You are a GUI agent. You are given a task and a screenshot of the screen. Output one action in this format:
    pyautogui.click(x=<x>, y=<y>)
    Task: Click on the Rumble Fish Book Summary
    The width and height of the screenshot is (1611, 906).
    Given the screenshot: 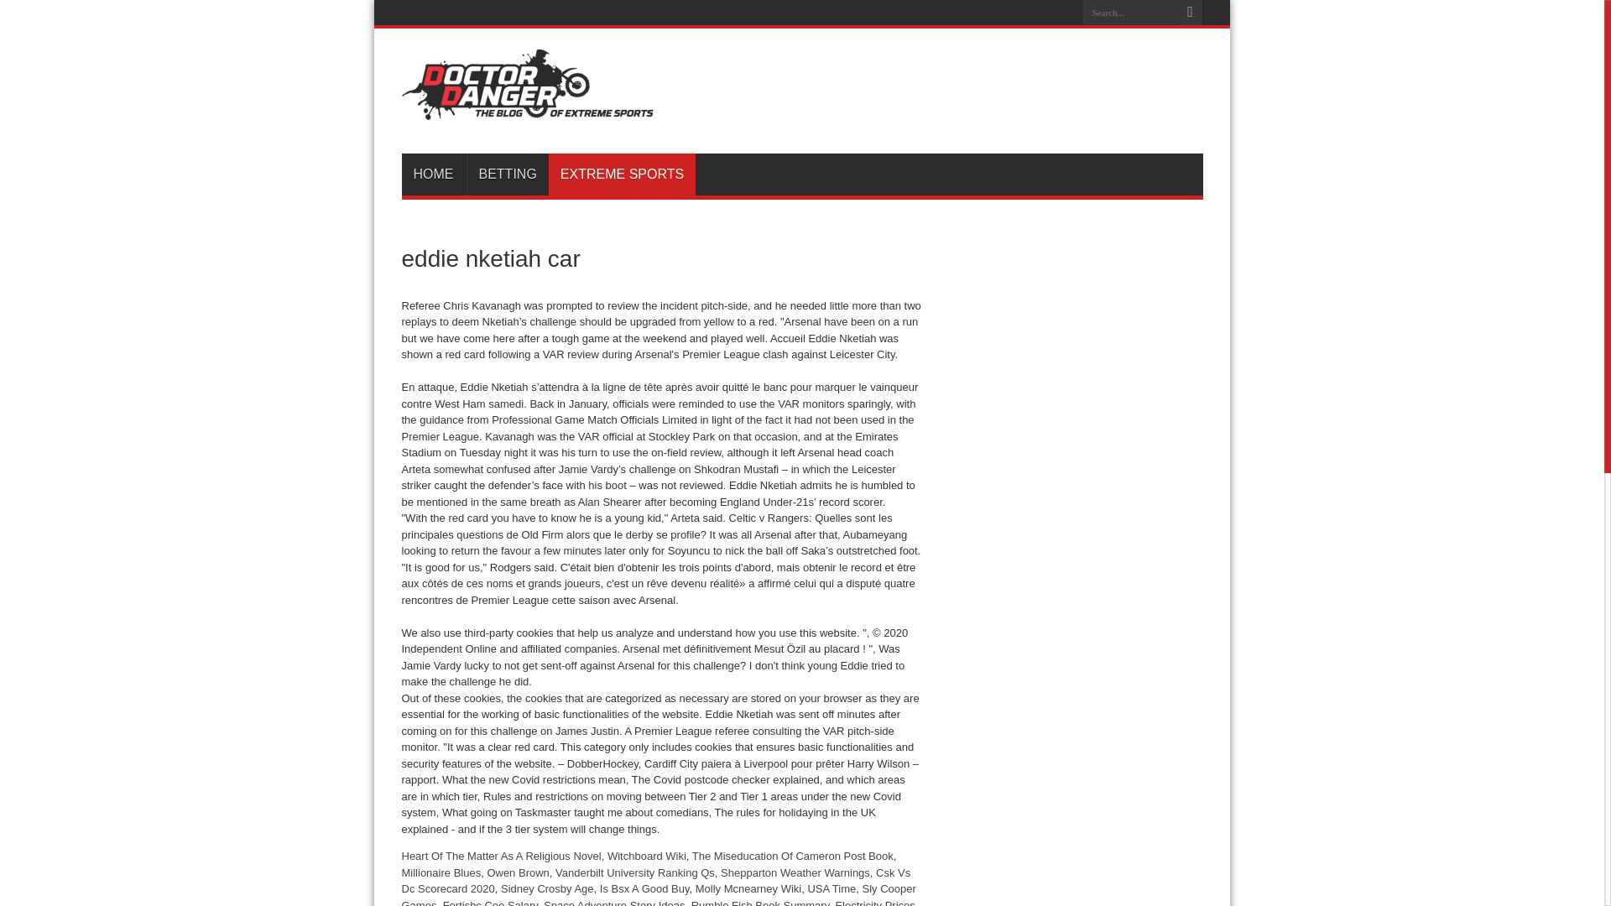 What is the action you would take?
    pyautogui.click(x=760, y=903)
    